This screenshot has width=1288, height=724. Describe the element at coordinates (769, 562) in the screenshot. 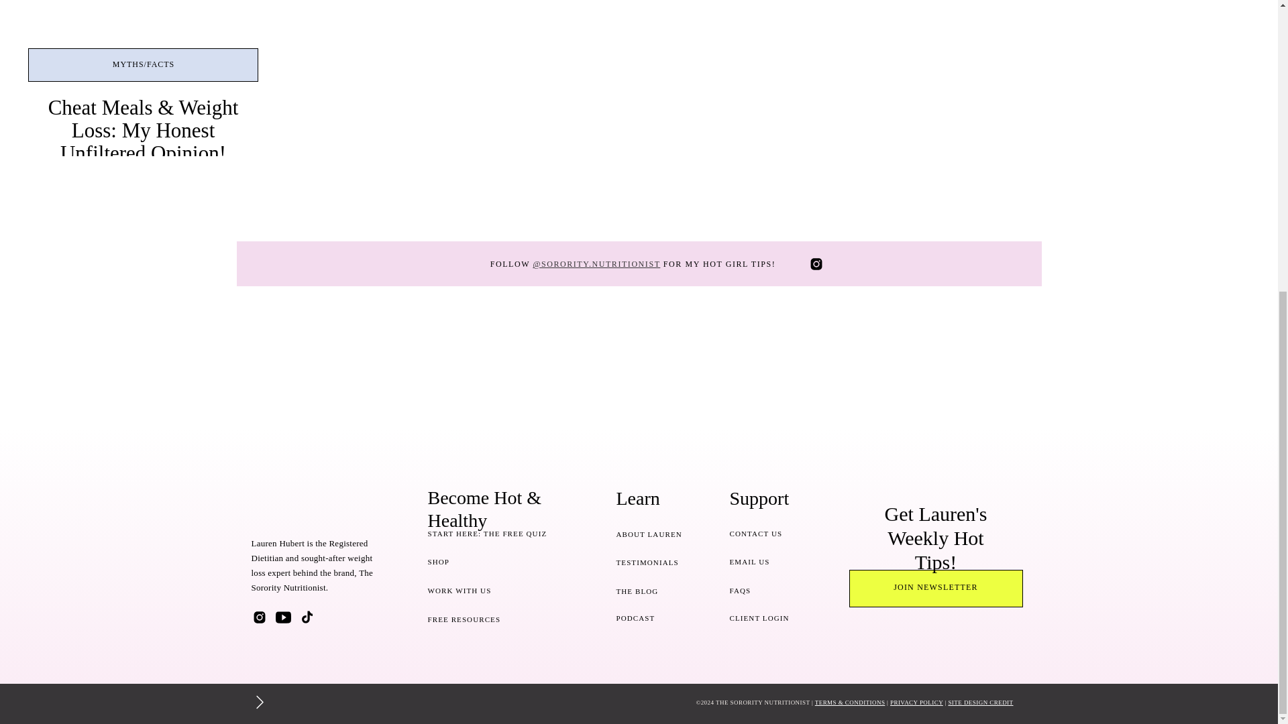

I see `EMAIL US` at that location.